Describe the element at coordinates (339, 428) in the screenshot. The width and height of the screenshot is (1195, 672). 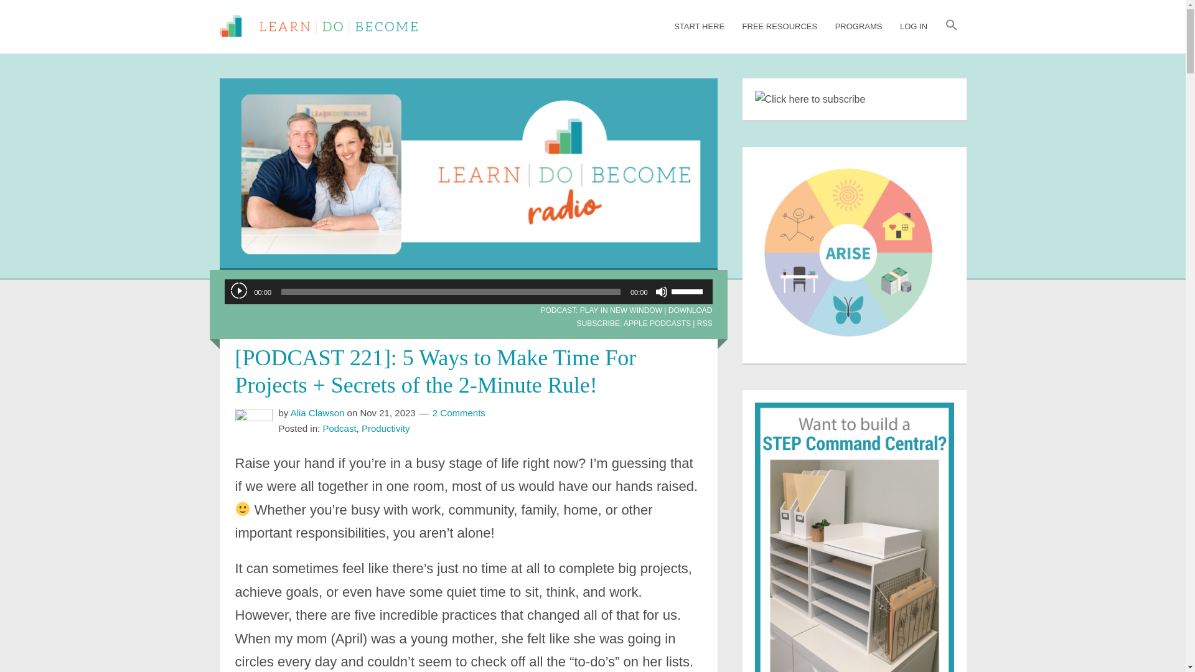
I see `Podcast` at that location.